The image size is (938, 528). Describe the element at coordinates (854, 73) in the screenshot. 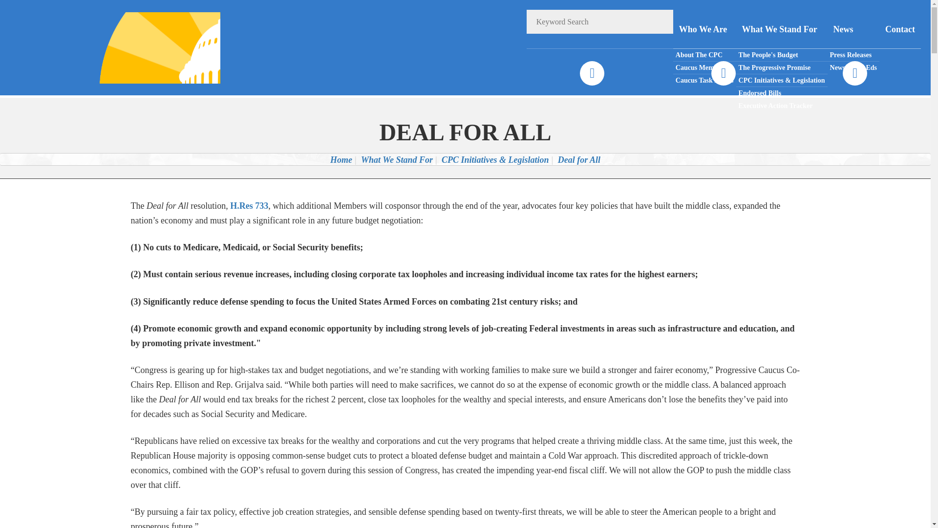

I see `YouTube` at that location.